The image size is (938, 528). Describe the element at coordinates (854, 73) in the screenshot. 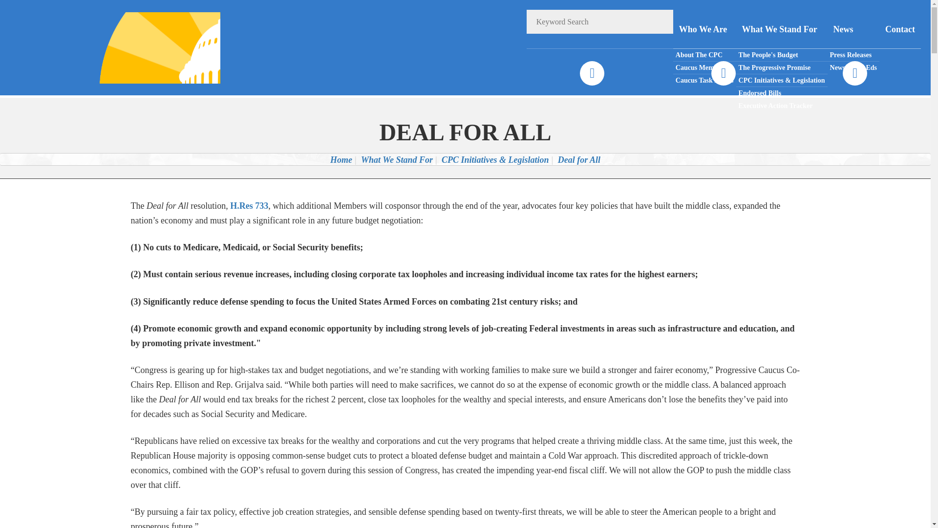

I see `YouTube` at that location.